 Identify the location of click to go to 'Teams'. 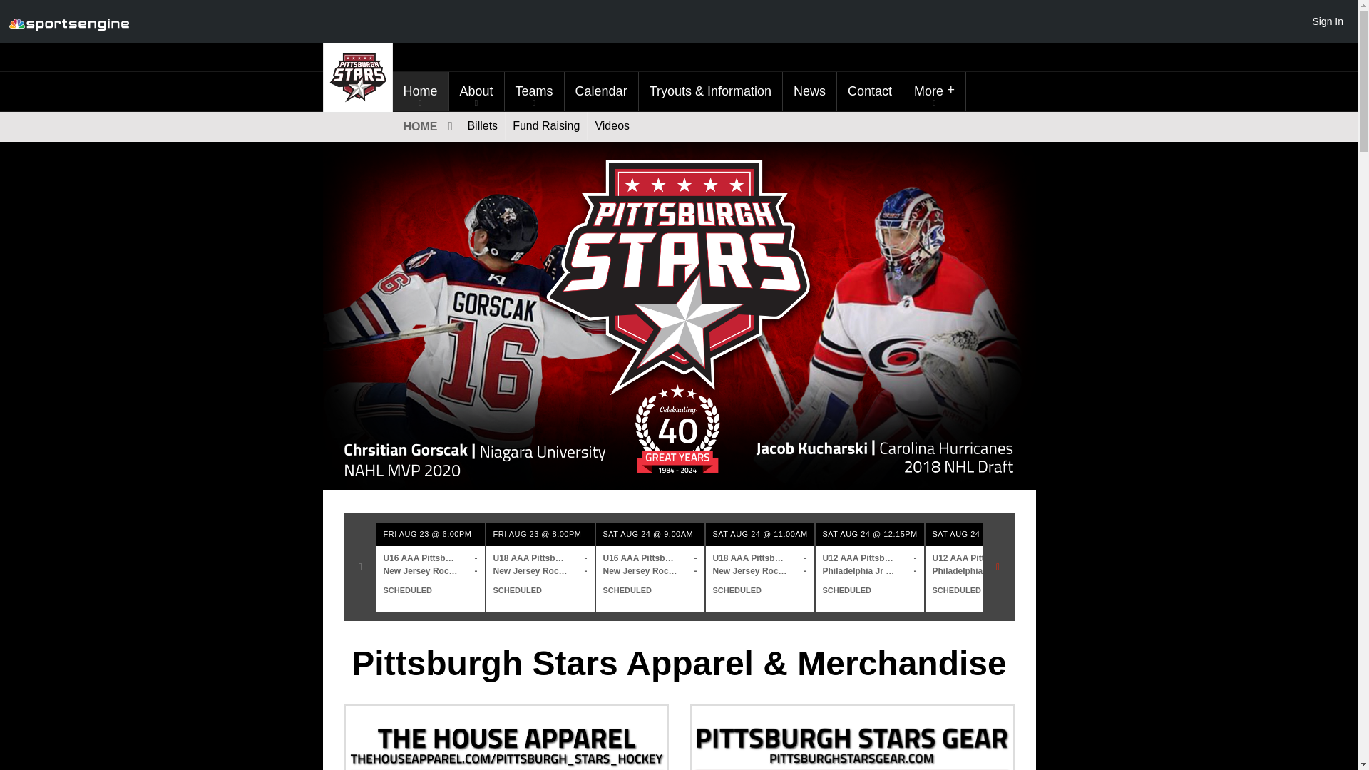
(535, 91).